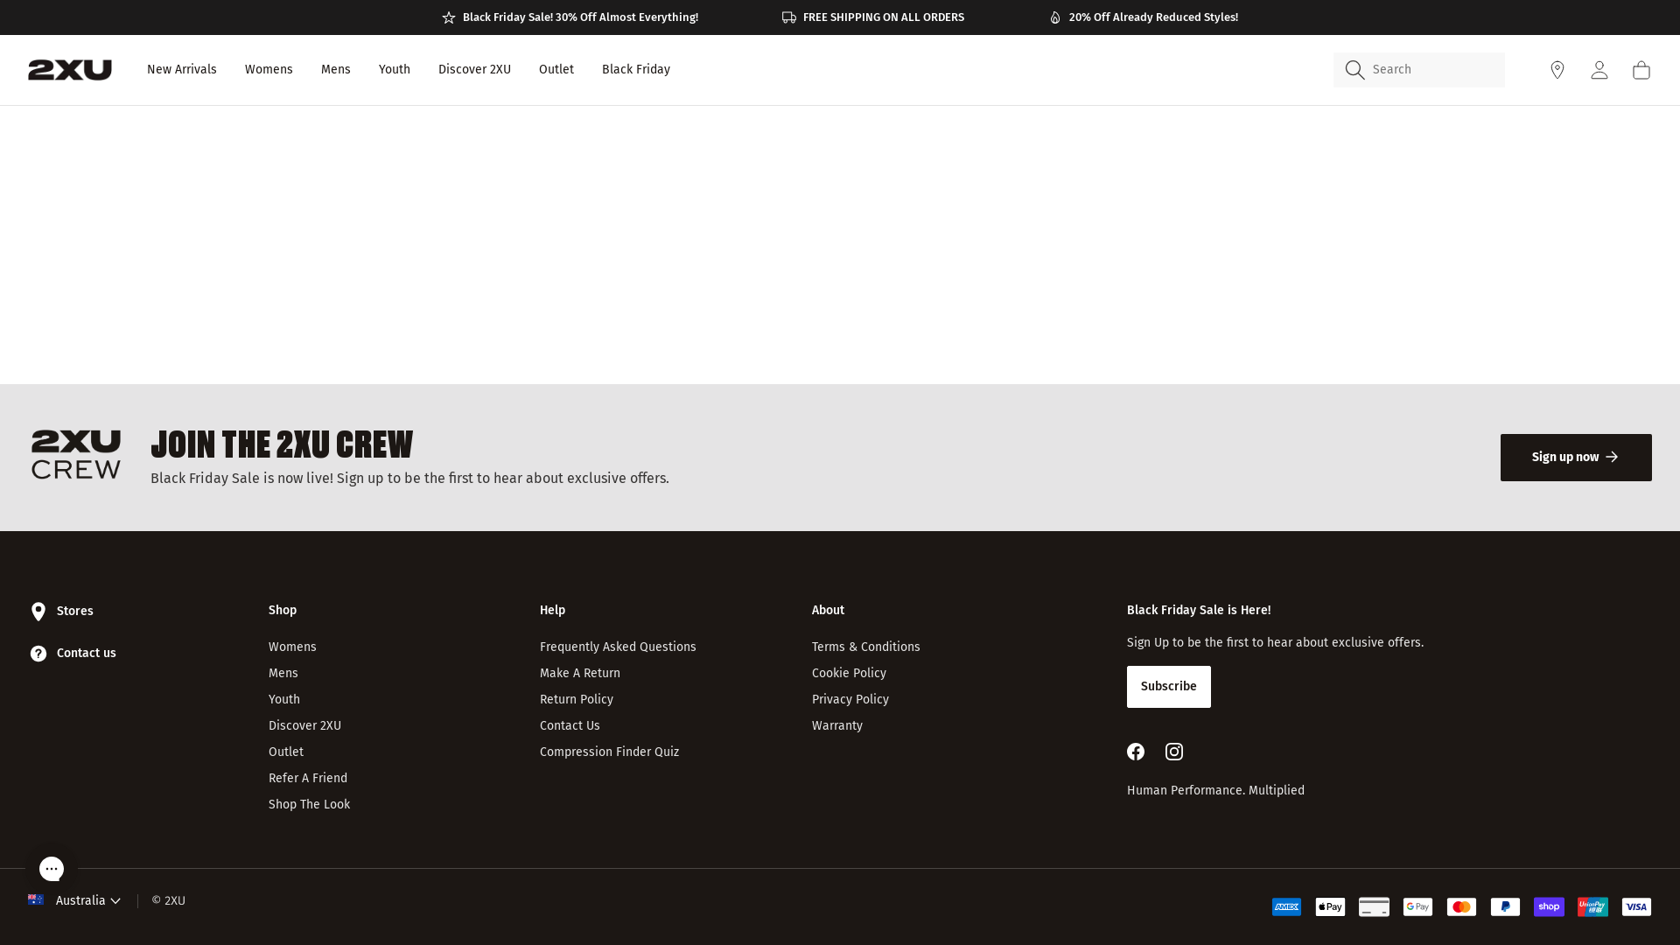  Describe the element at coordinates (609, 752) in the screenshot. I see `Compression Finder Quiz` at that location.